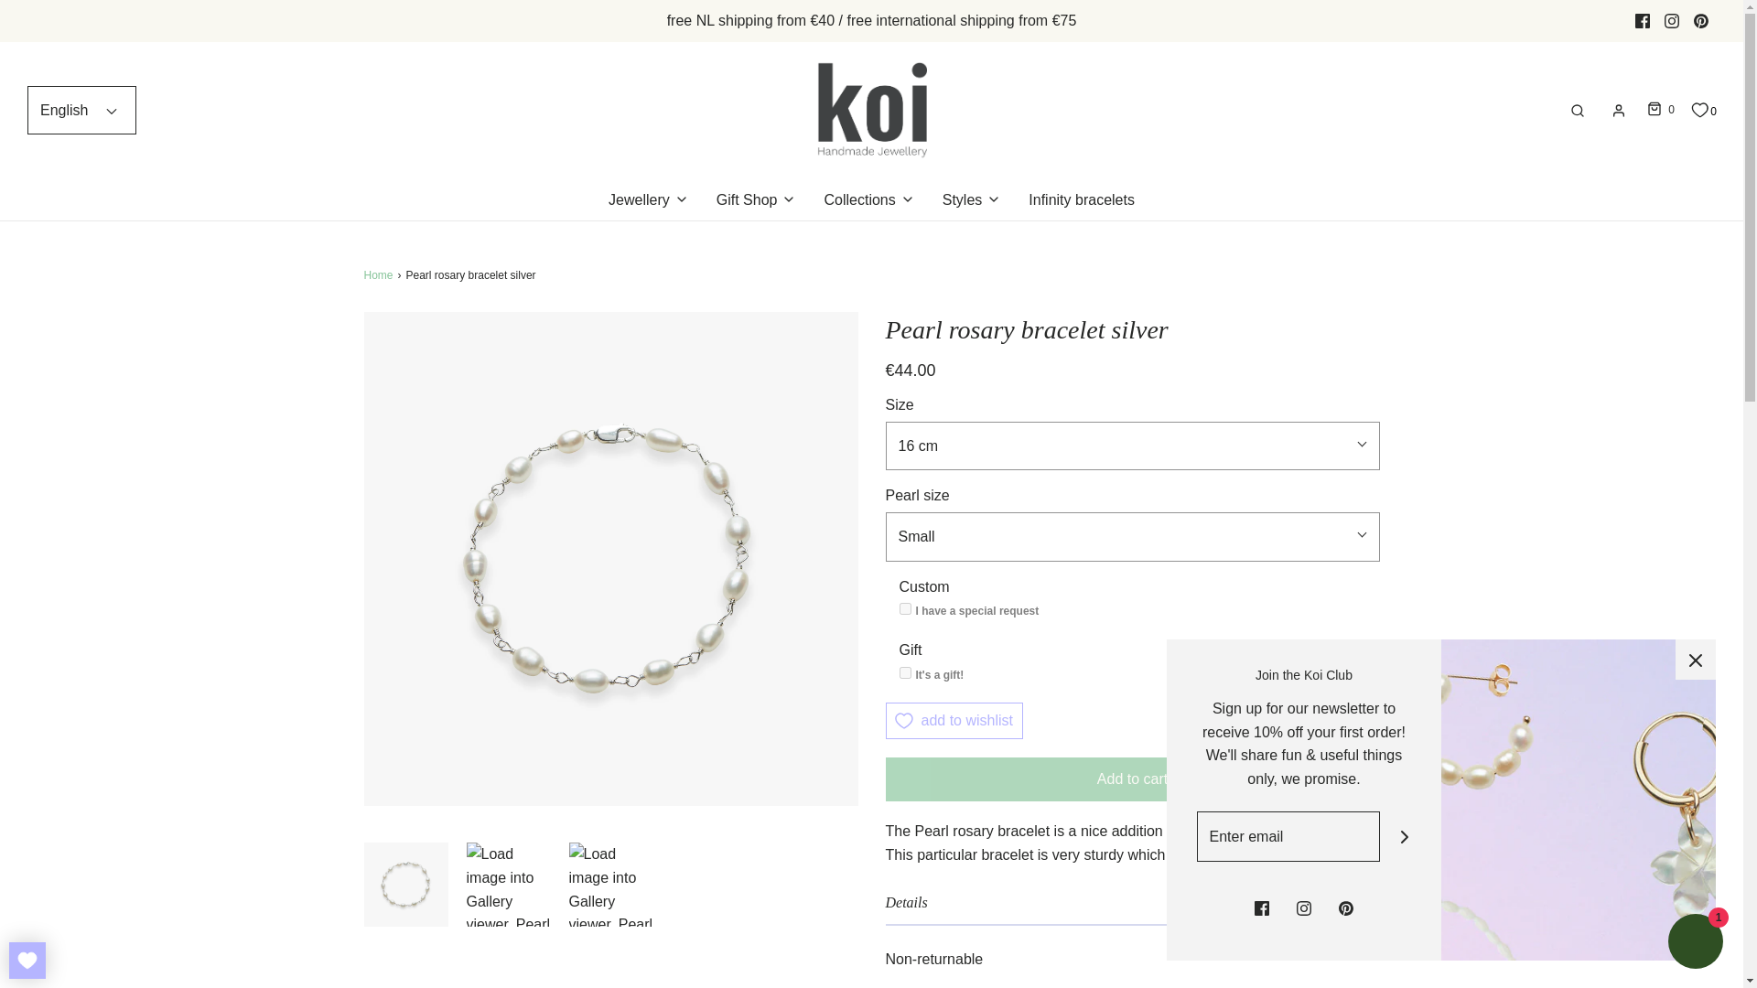 Image resolution: width=1757 pixels, height=988 pixels. I want to click on It's a gift!, so click(904, 672).